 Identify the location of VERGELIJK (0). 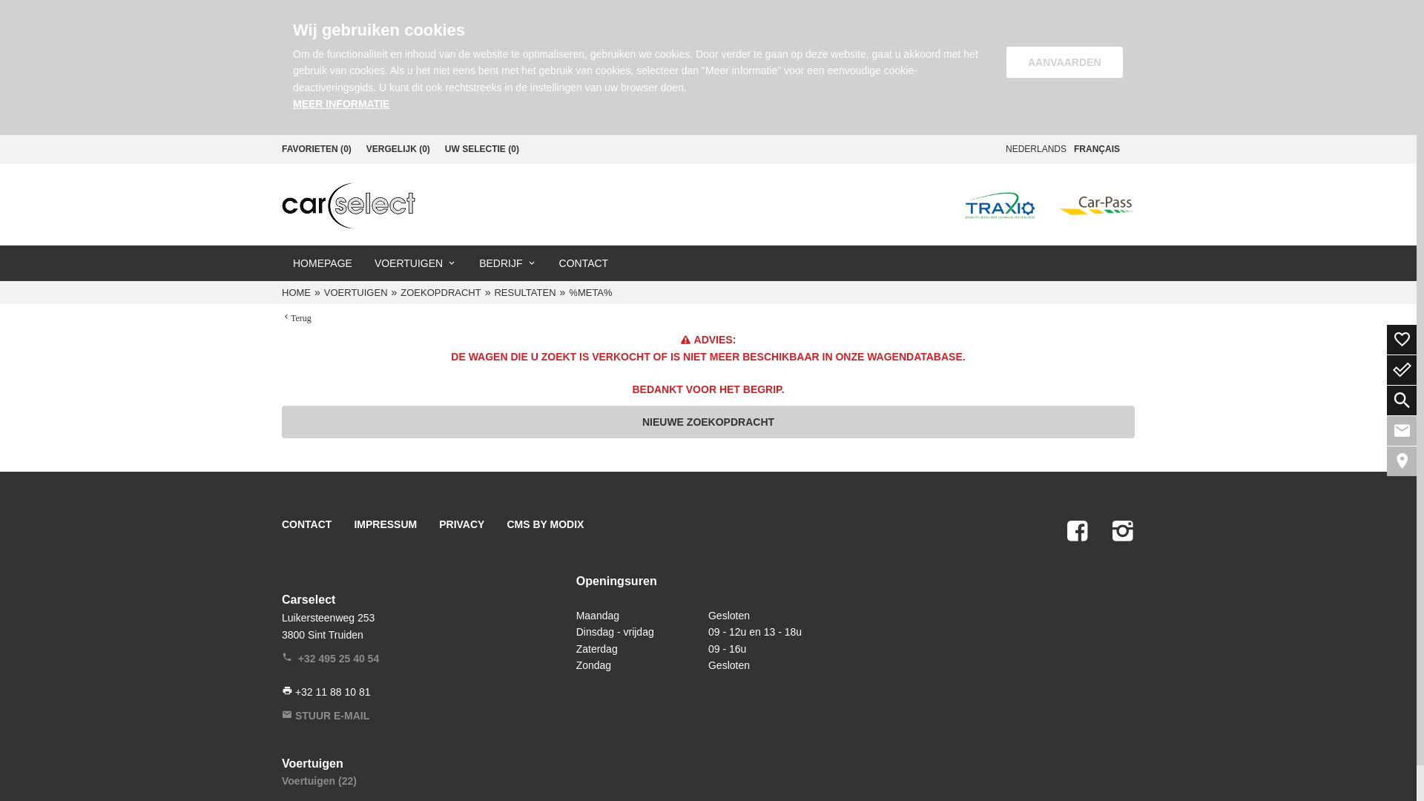
(398, 150).